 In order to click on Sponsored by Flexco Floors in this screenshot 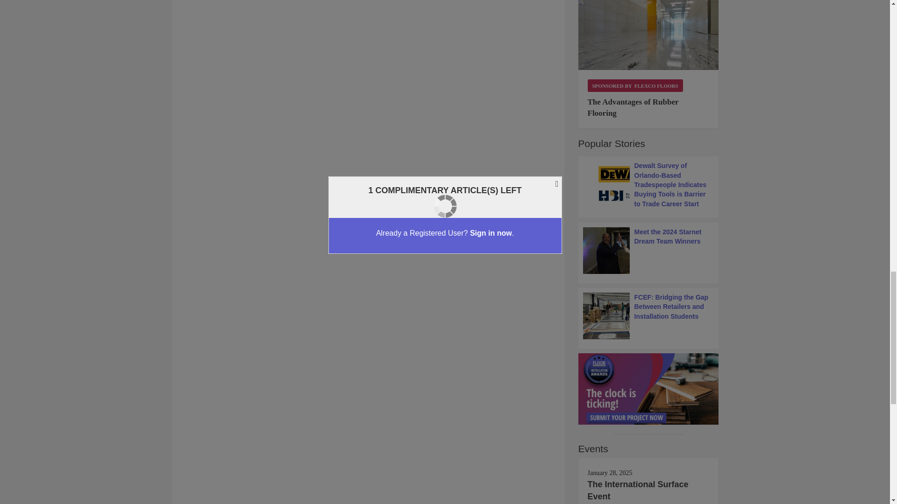, I will do `click(635, 85)`.